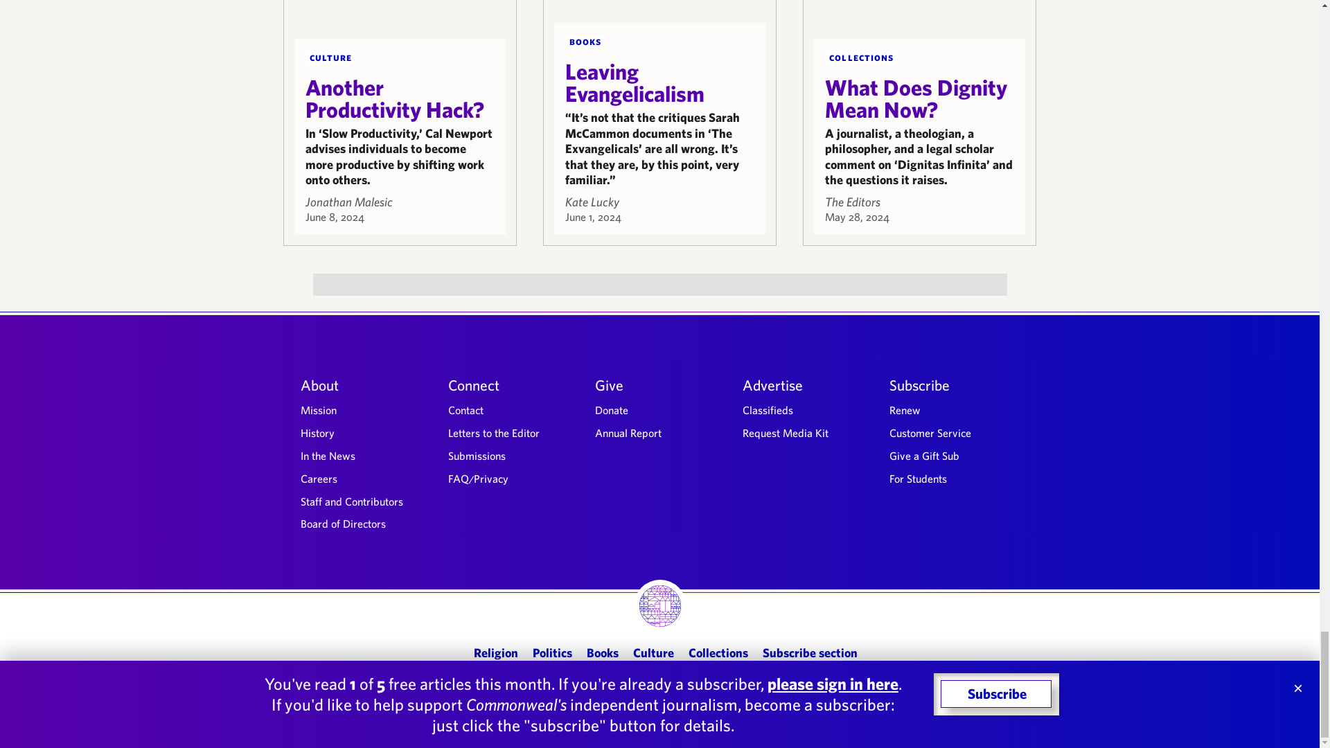 The height and width of the screenshot is (748, 1330). What do you see at coordinates (364, 384) in the screenshot?
I see `About Commonweal` at bounding box center [364, 384].